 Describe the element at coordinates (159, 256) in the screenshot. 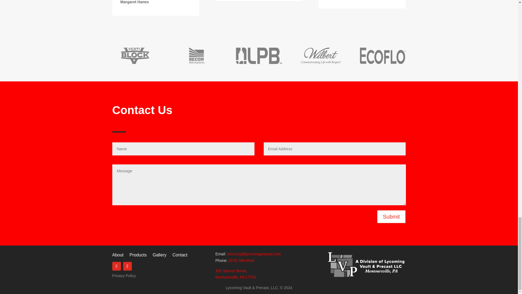

I see `Gallery` at that location.